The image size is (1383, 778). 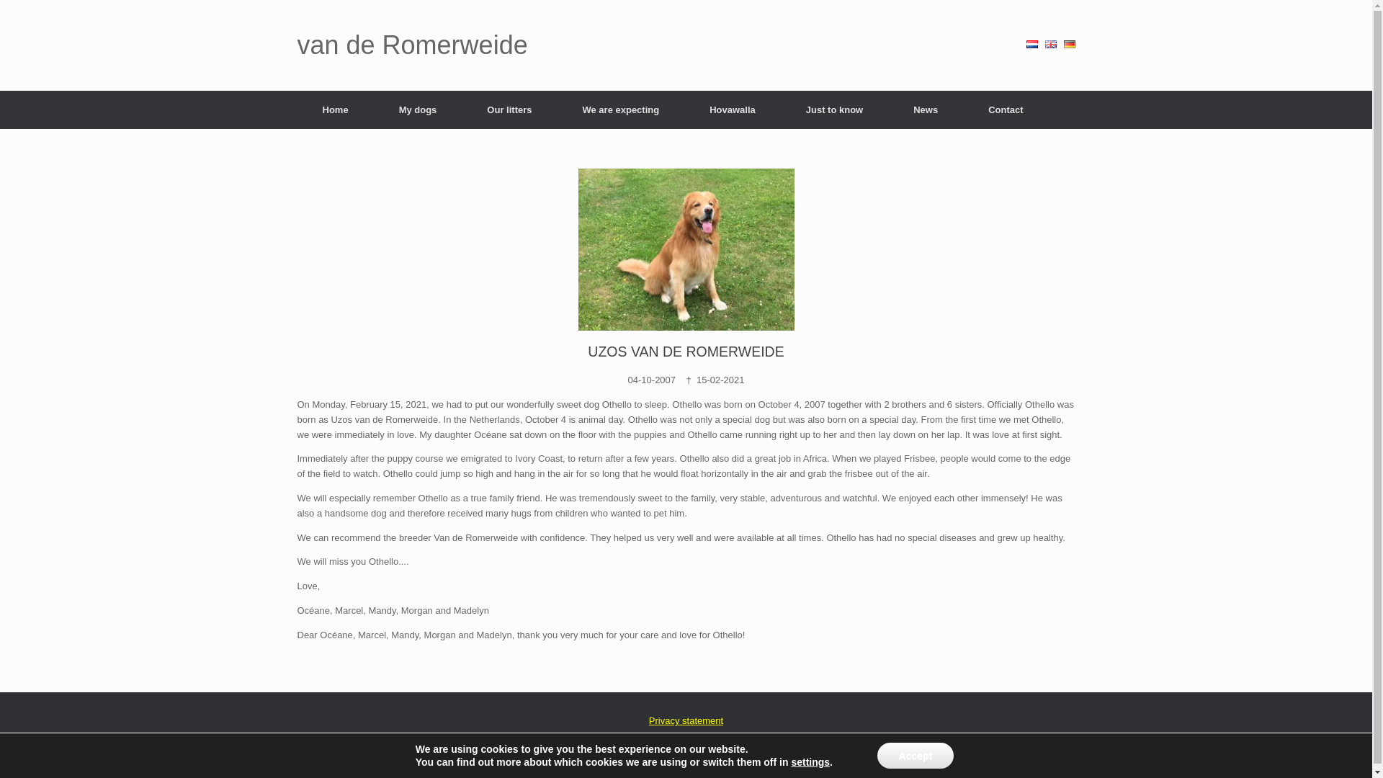 I want to click on My dogs, so click(x=418, y=109).